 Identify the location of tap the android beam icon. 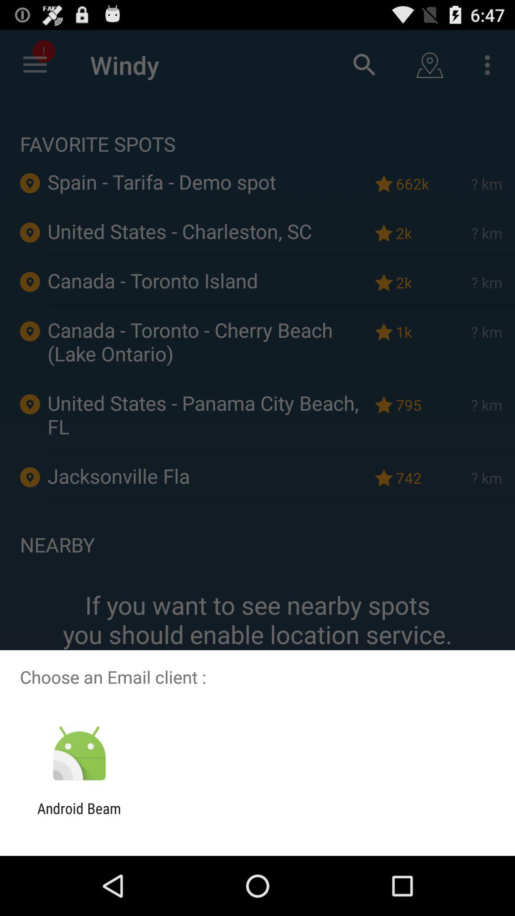
(79, 817).